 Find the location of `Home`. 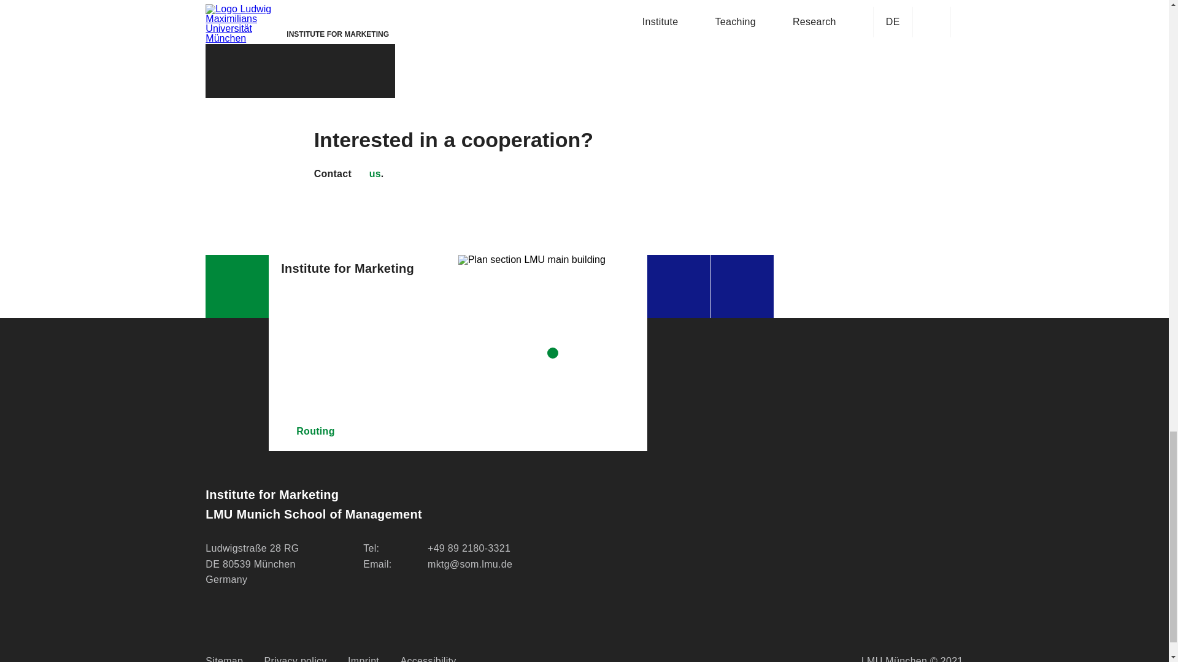

Home is located at coordinates (237, 286).